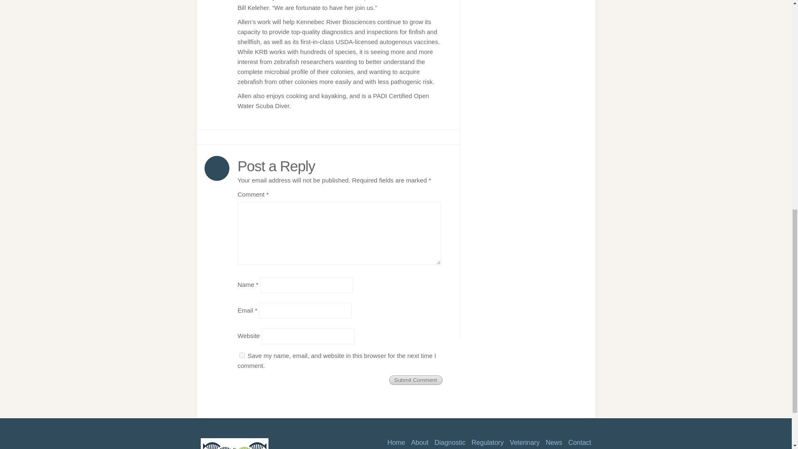 The width and height of the screenshot is (798, 449). I want to click on Contact, so click(578, 442).